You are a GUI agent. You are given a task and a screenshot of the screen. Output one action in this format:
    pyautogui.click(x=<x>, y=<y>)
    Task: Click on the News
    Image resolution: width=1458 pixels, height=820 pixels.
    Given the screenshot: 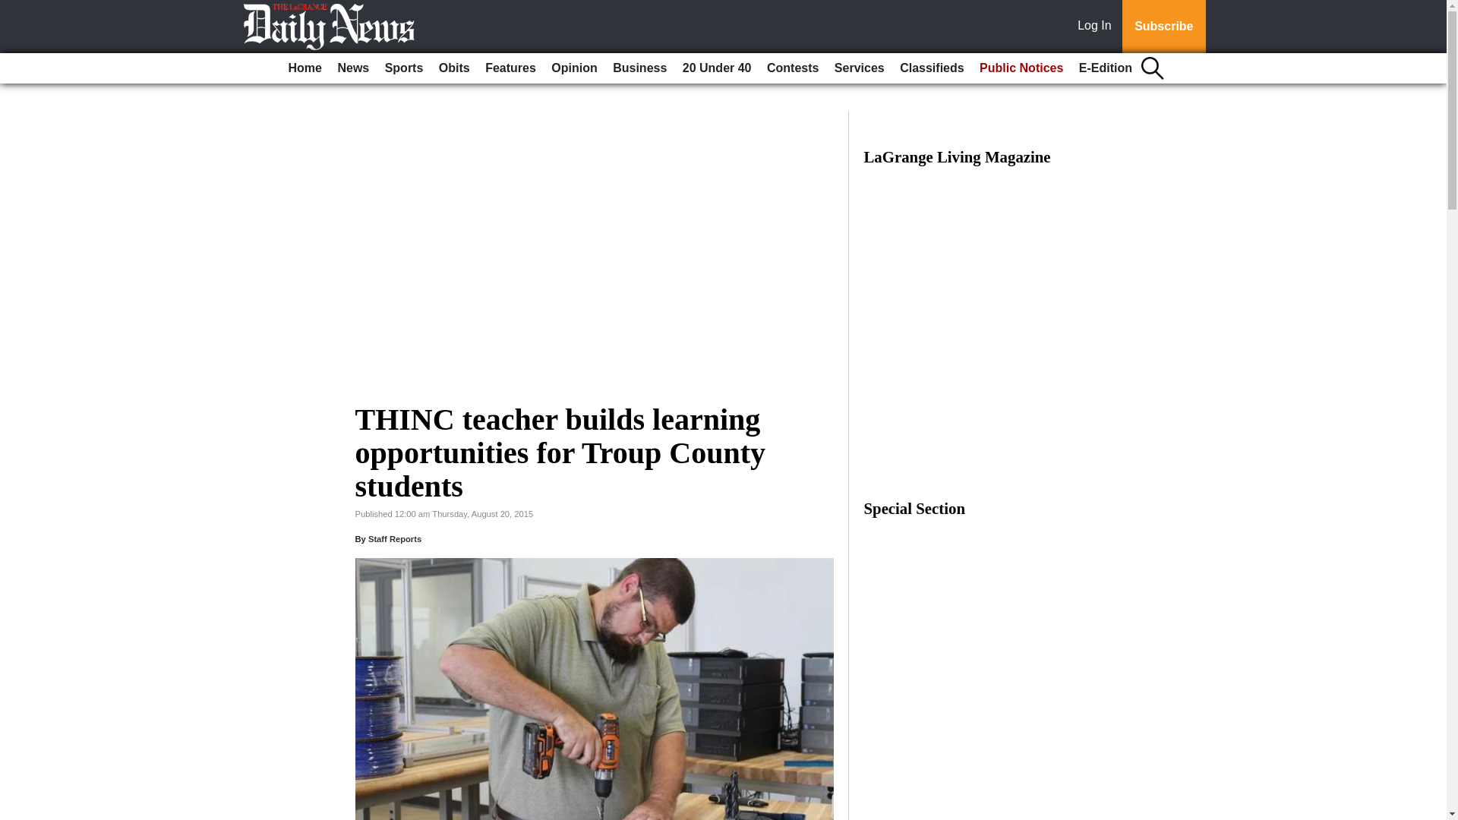 What is the action you would take?
    pyautogui.click(x=352, y=68)
    